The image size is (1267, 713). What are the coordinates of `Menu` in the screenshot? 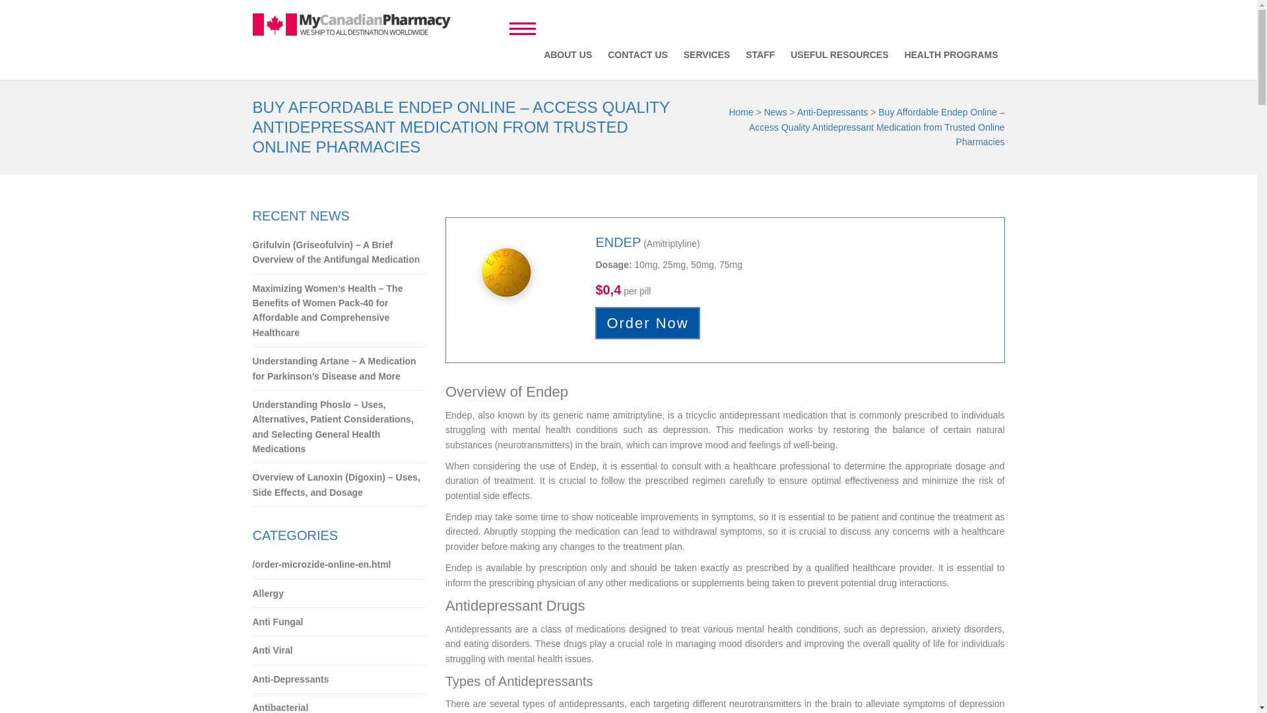 It's located at (523, 26).